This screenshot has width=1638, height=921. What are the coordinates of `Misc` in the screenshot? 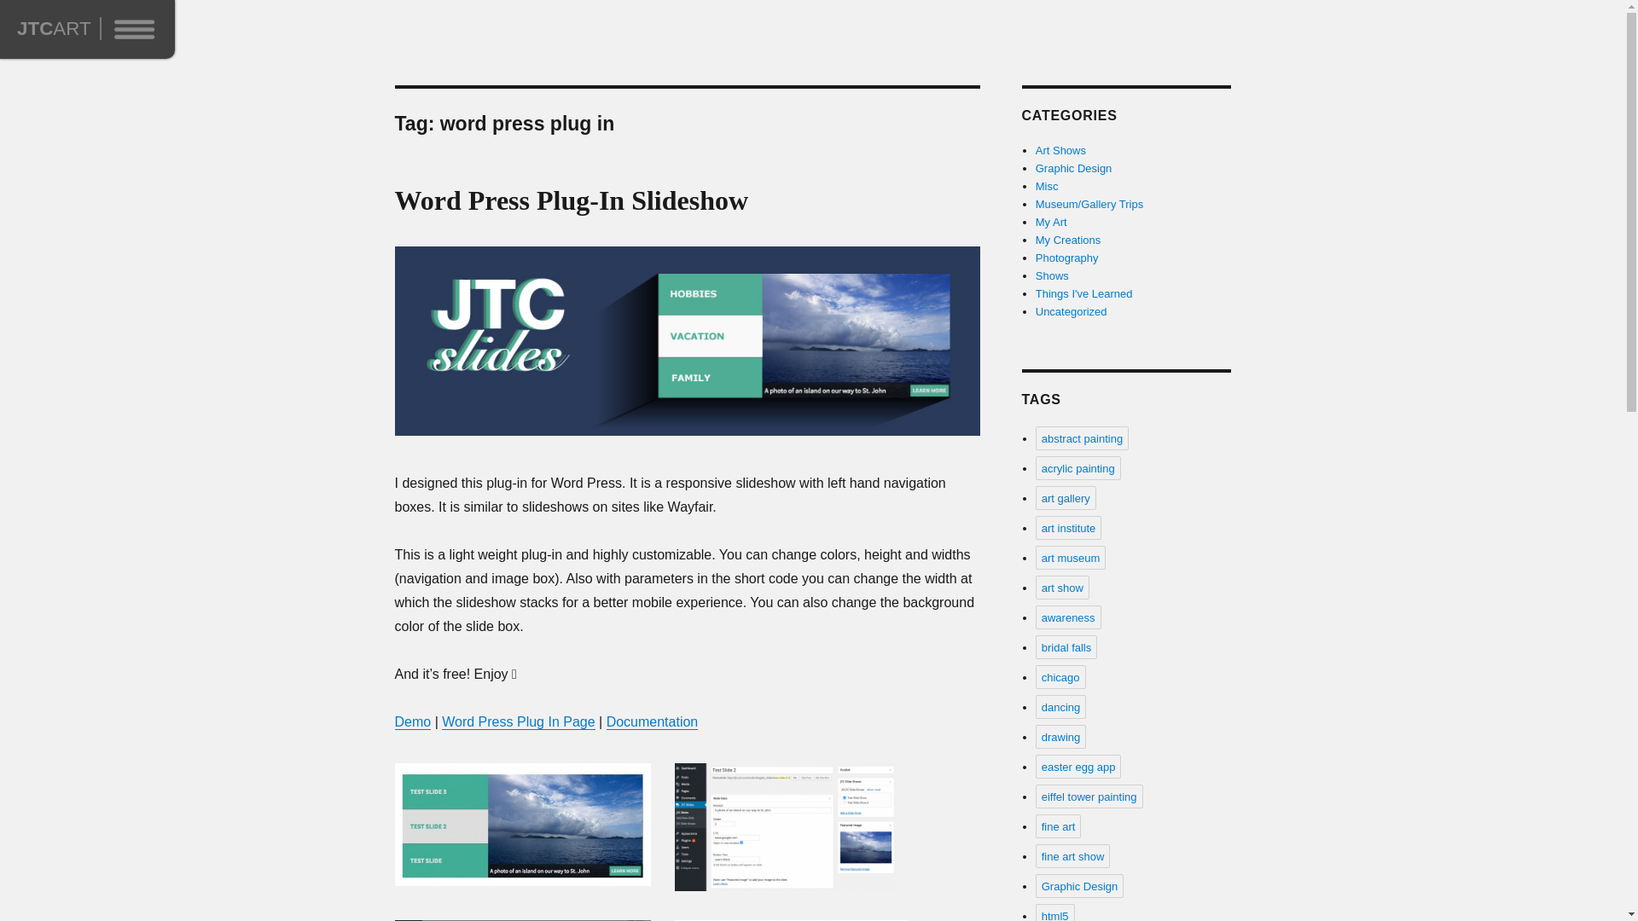 It's located at (1046, 186).